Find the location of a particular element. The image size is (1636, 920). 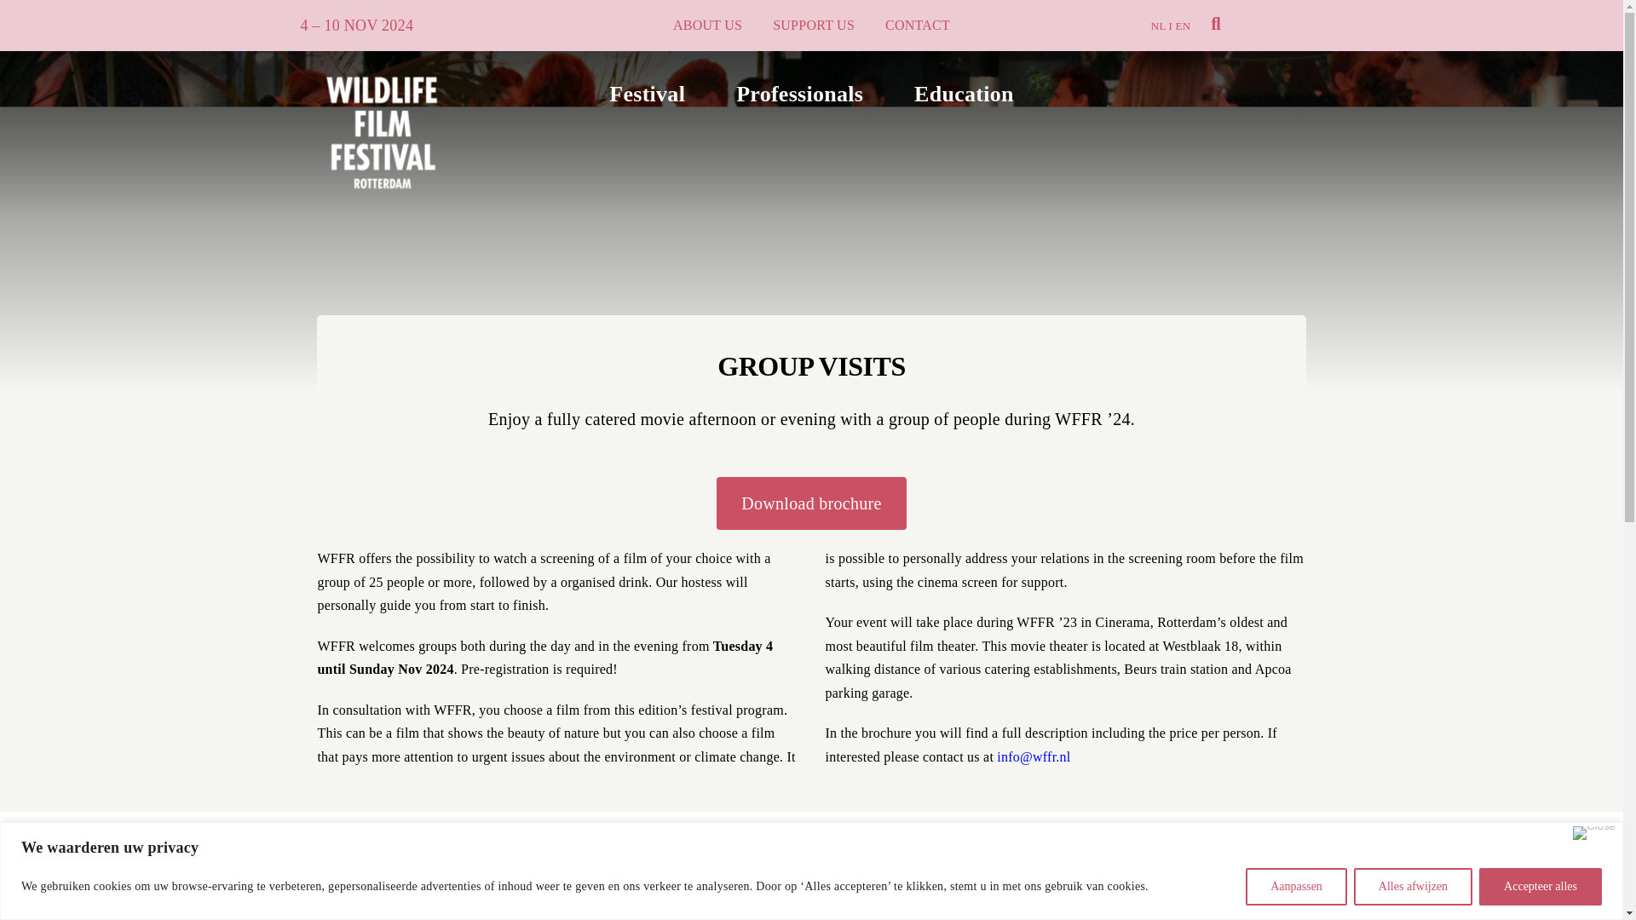

EN is located at coordinates (1183, 26).